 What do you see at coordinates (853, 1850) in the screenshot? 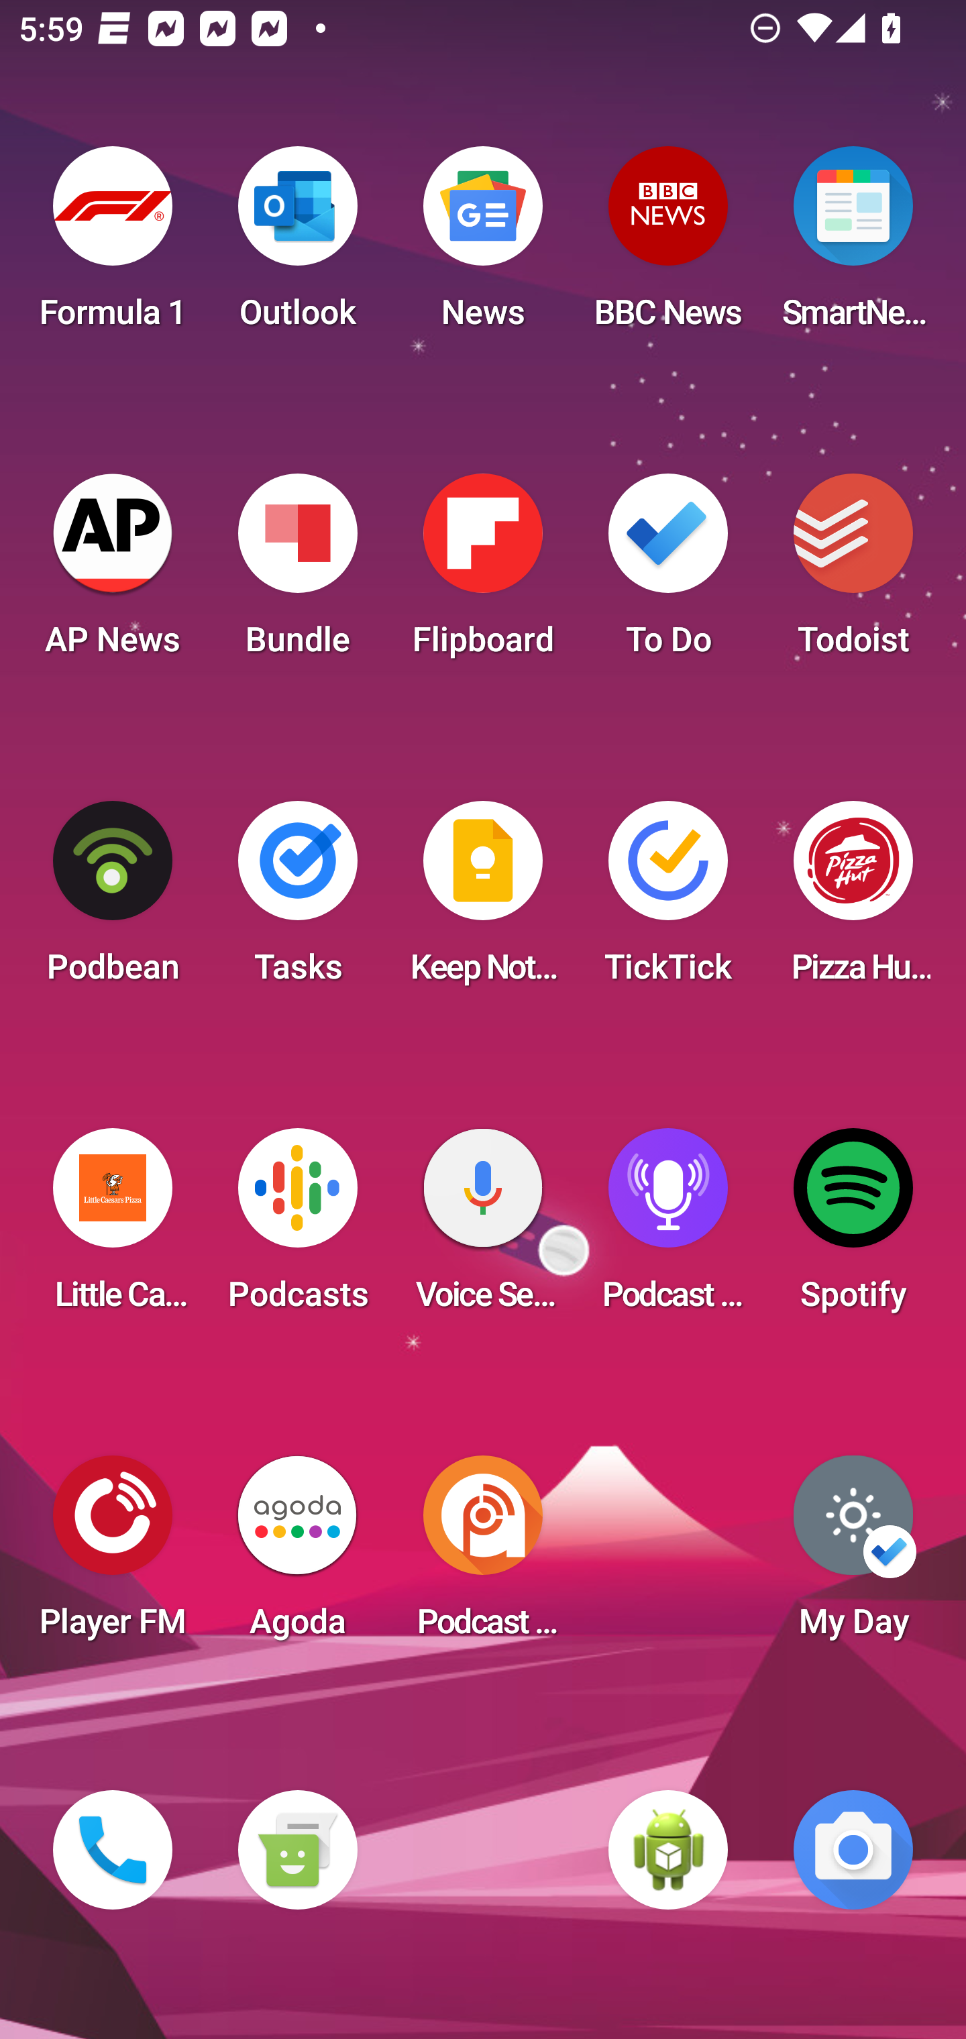
I see `Camera` at bounding box center [853, 1850].